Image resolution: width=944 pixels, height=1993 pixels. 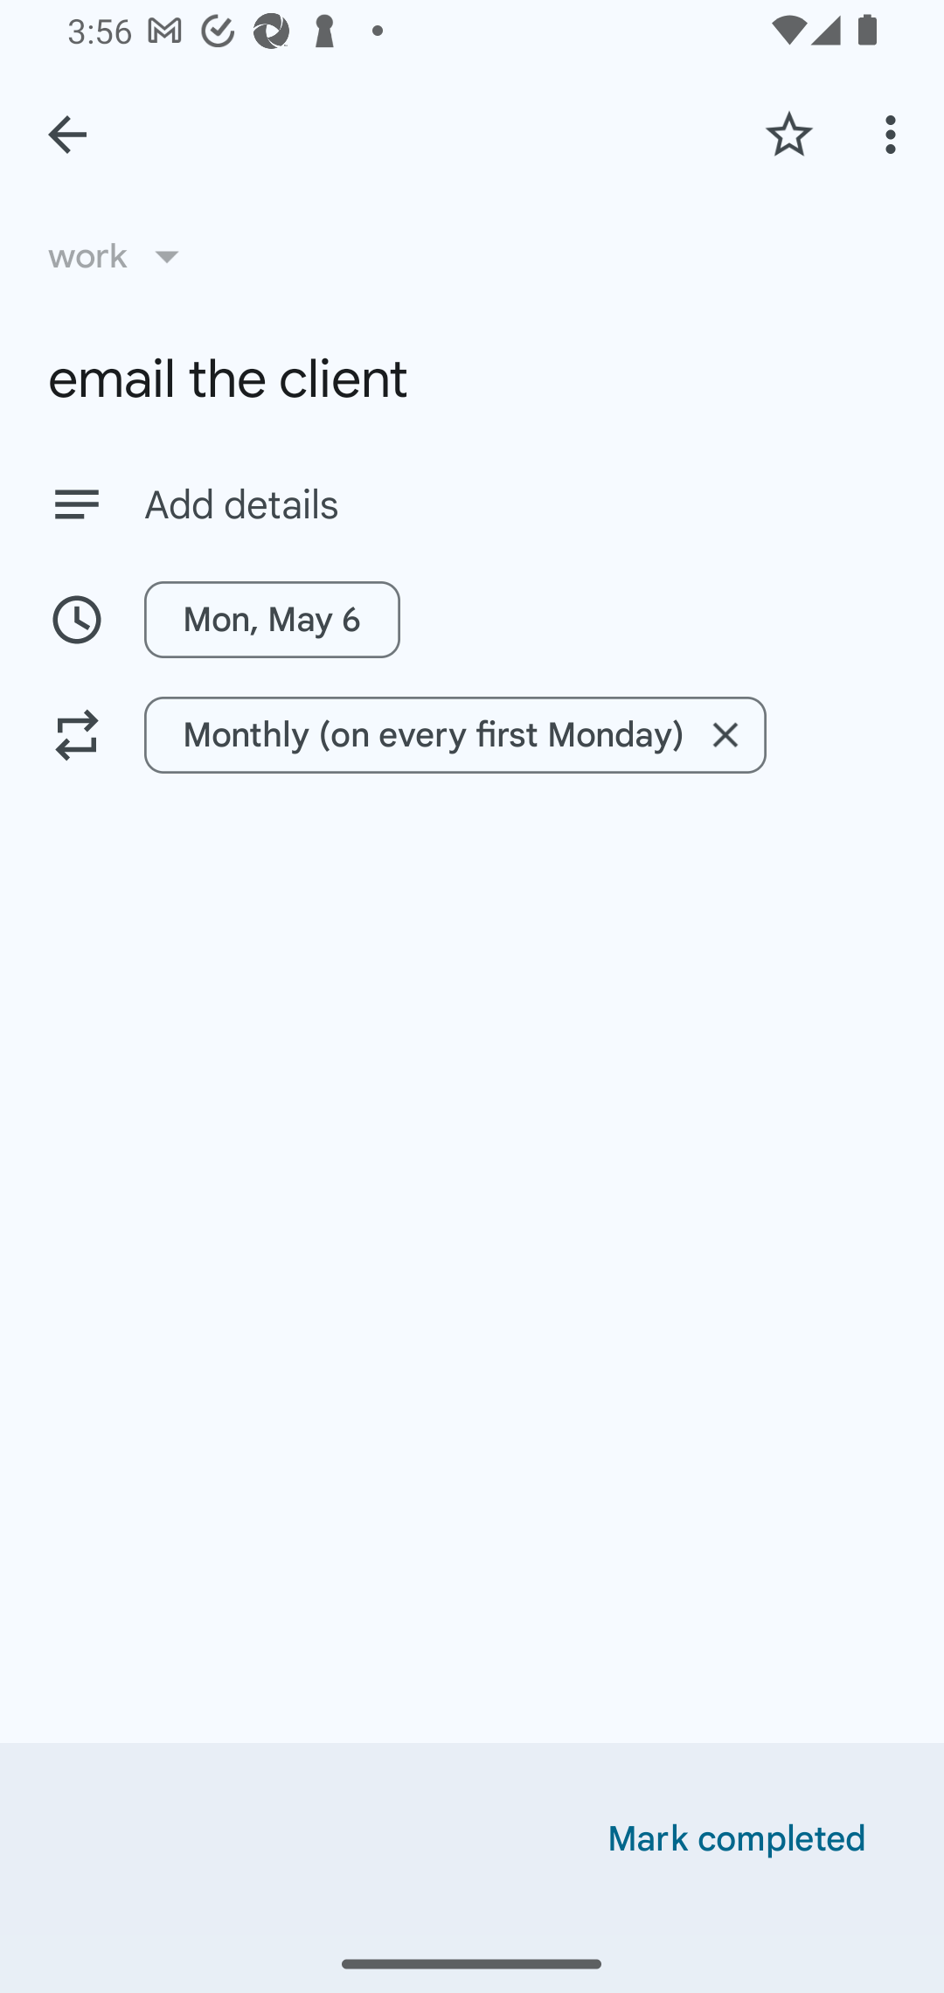 What do you see at coordinates (519, 505) in the screenshot?
I see `Add details` at bounding box center [519, 505].